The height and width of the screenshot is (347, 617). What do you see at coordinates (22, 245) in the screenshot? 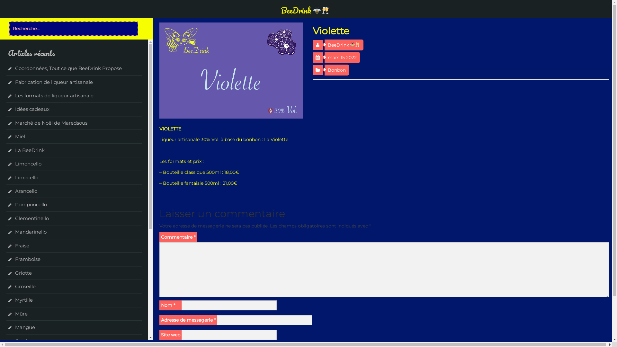
I see `Fraise` at bounding box center [22, 245].